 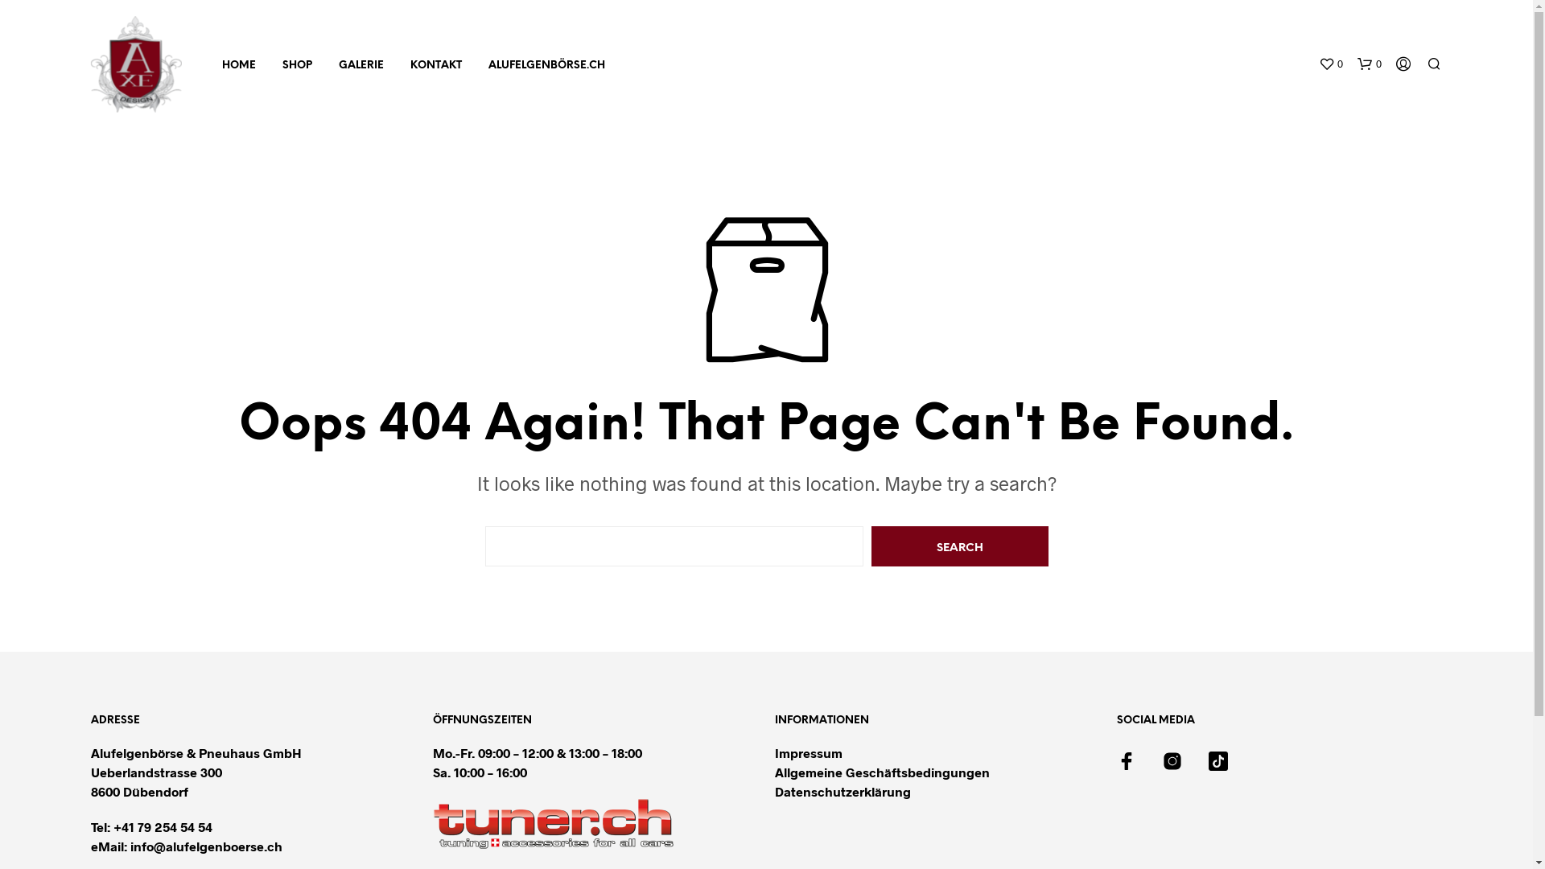 What do you see at coordinates (808, 753) in the screenshot?
I see `Impressum` at bounding box center [808, 753].